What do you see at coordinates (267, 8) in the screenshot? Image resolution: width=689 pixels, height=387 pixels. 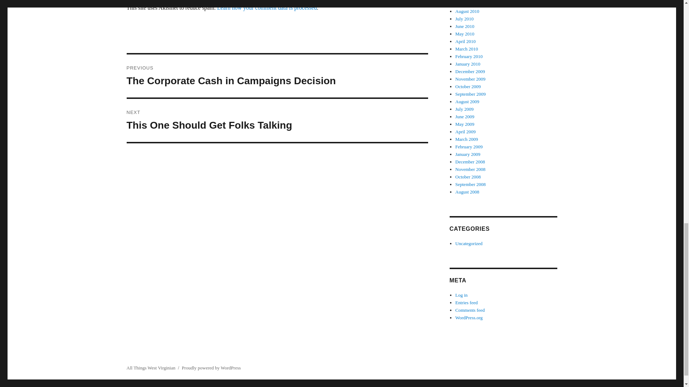 I see `Post Comment` at bounding box center [267, 8].